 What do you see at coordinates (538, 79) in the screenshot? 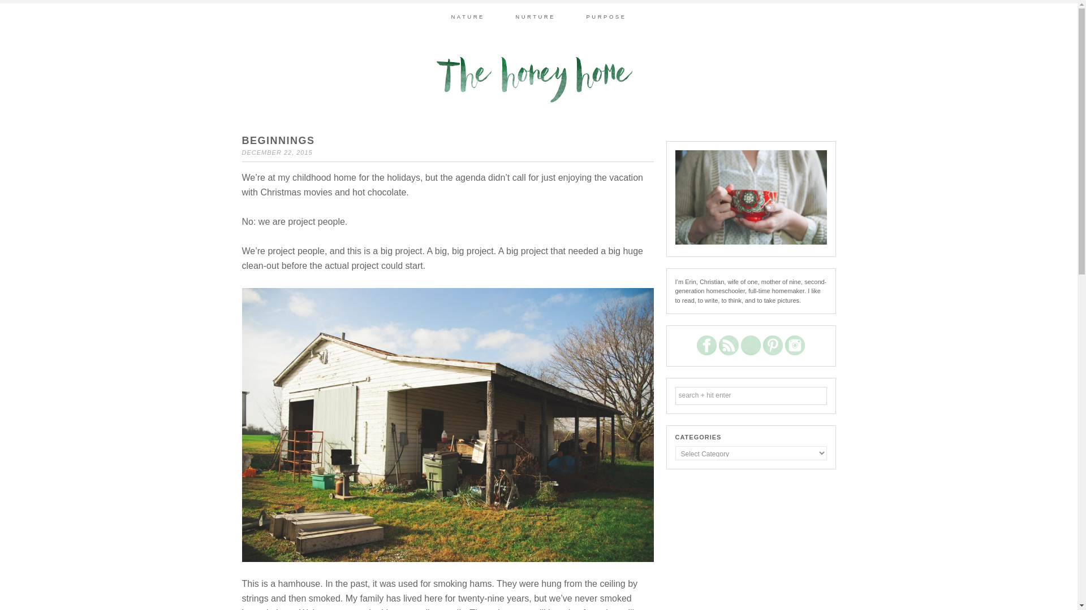
I see `THE HONEY HOME` at bounding box center [538, 79].